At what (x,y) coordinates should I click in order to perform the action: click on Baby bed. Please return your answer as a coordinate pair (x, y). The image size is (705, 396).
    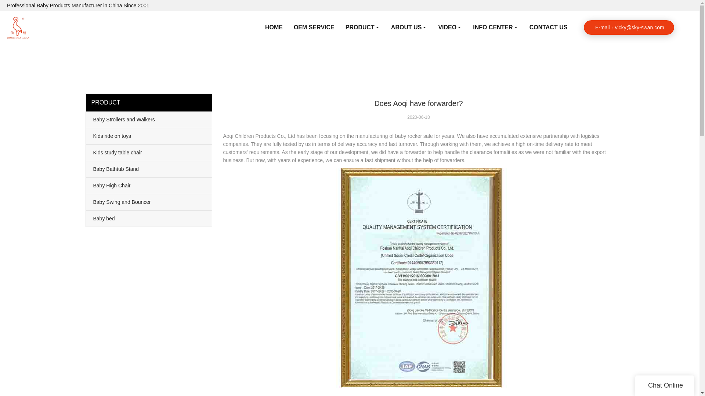
    Looking at the image, I should click on (149, 218).